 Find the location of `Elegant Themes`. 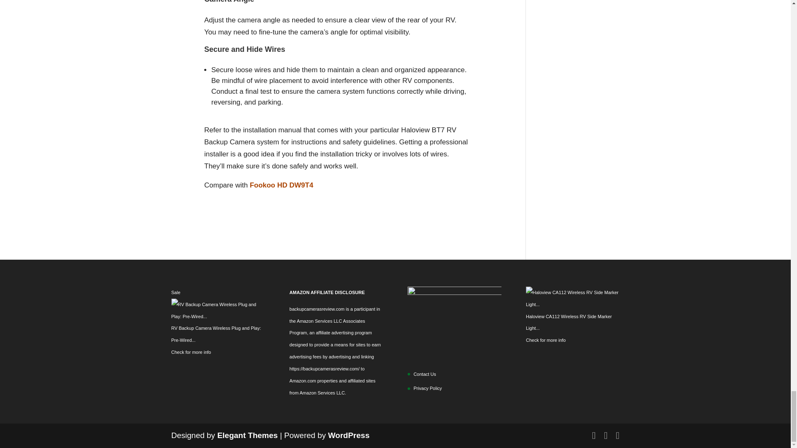

Elegant Themes is located at coordinates (247, 435).